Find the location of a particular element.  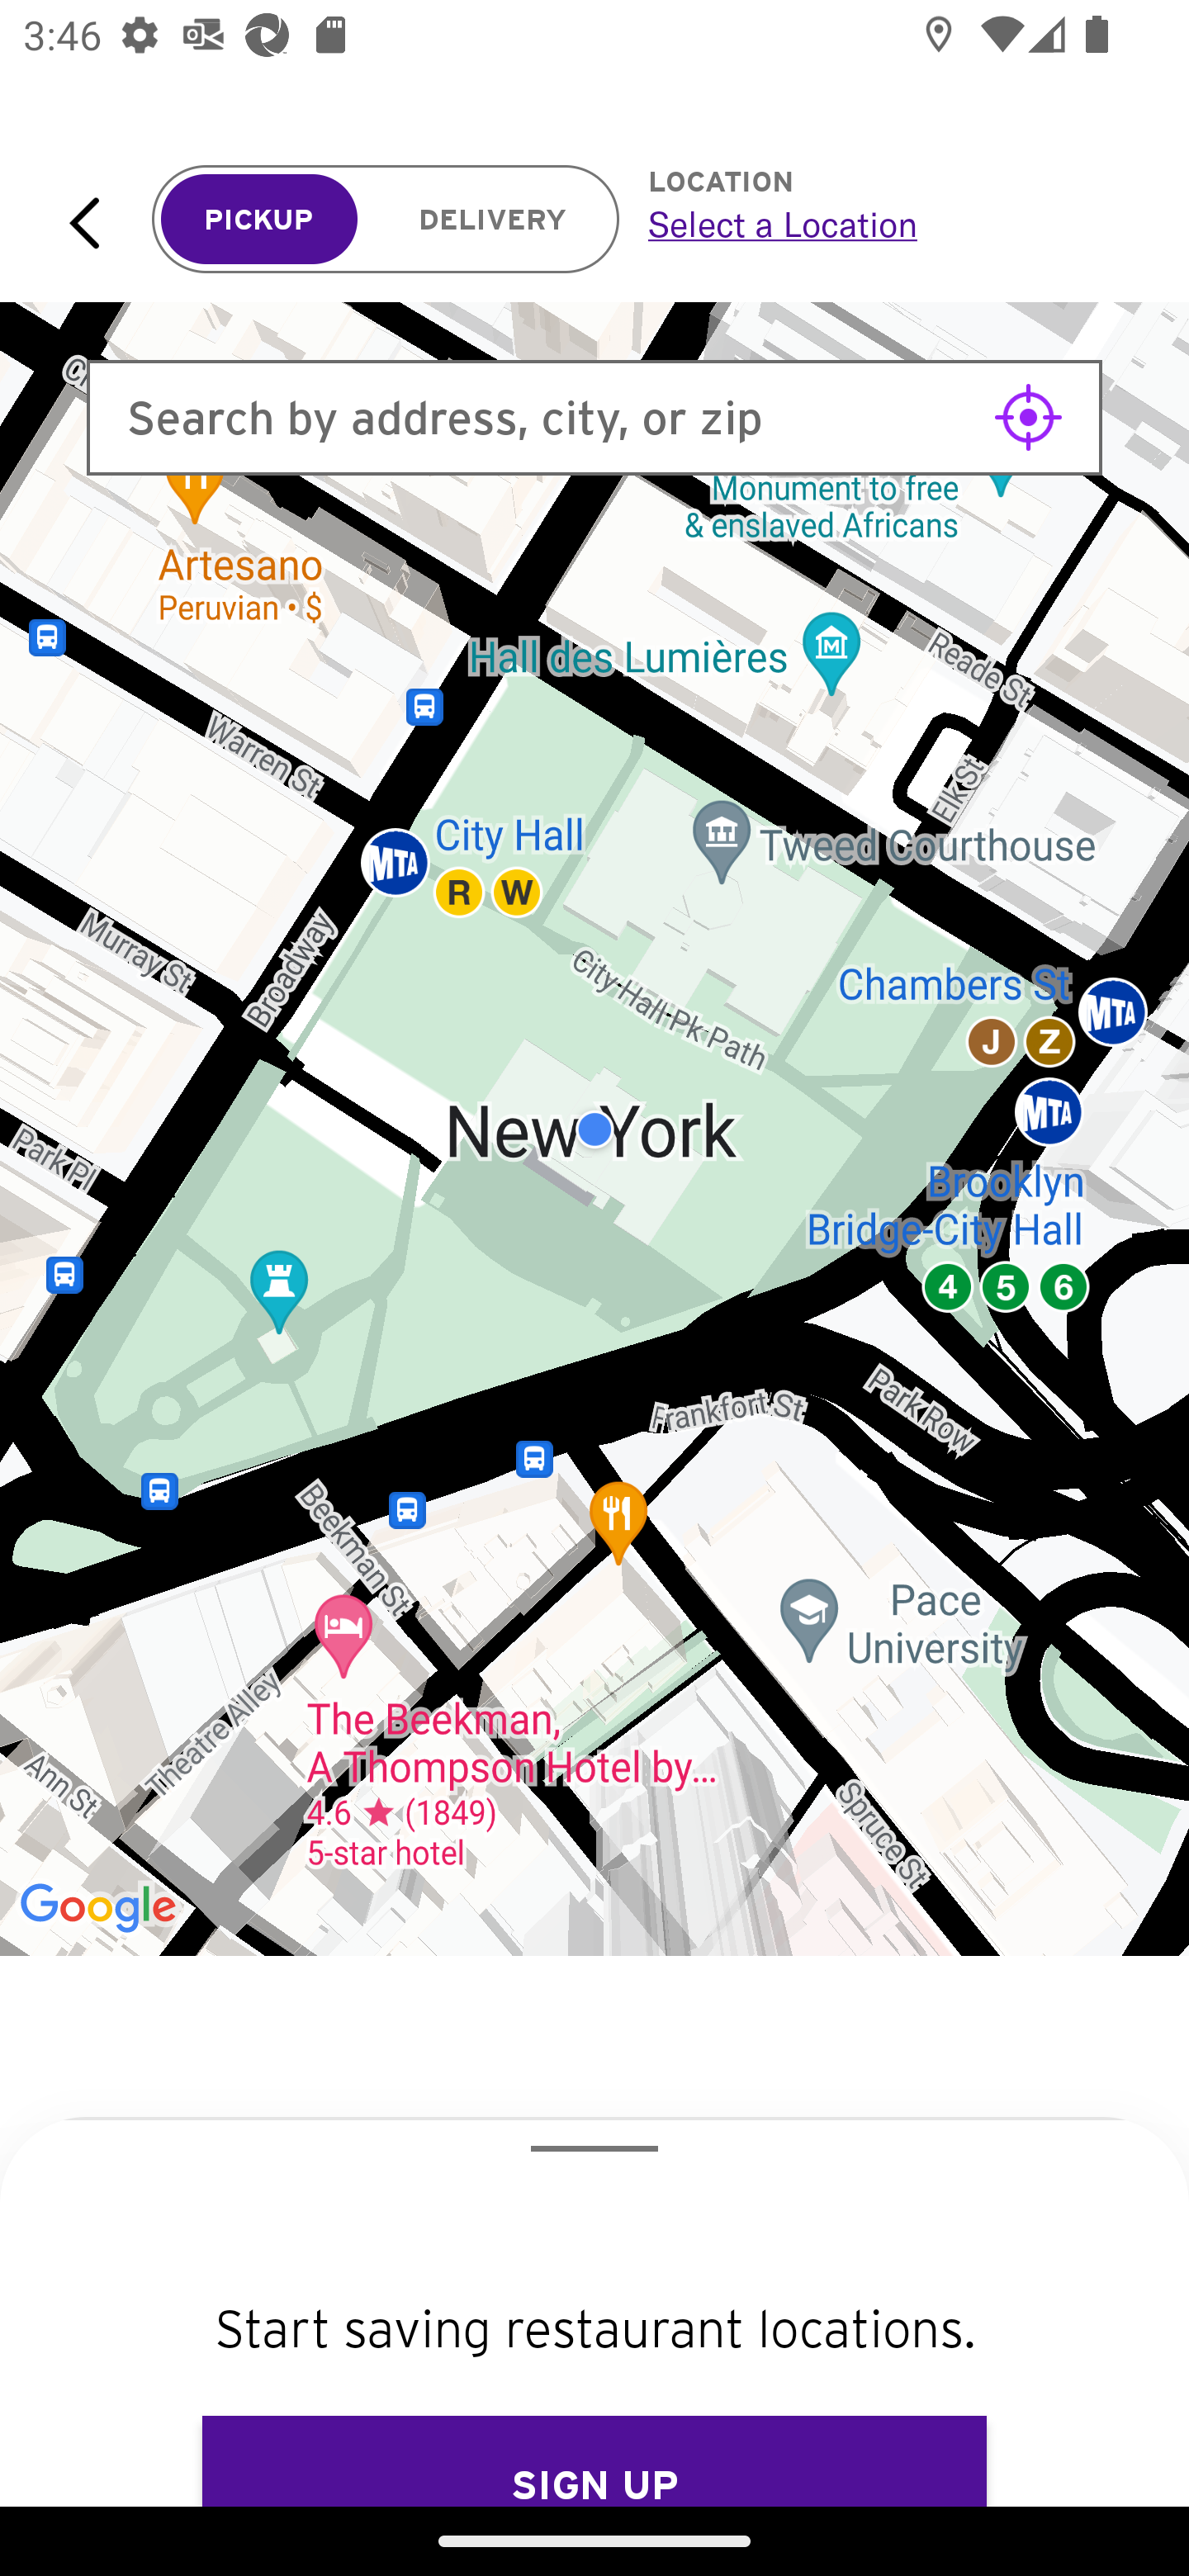

DELIVERY is located at coordinates (492, 220).